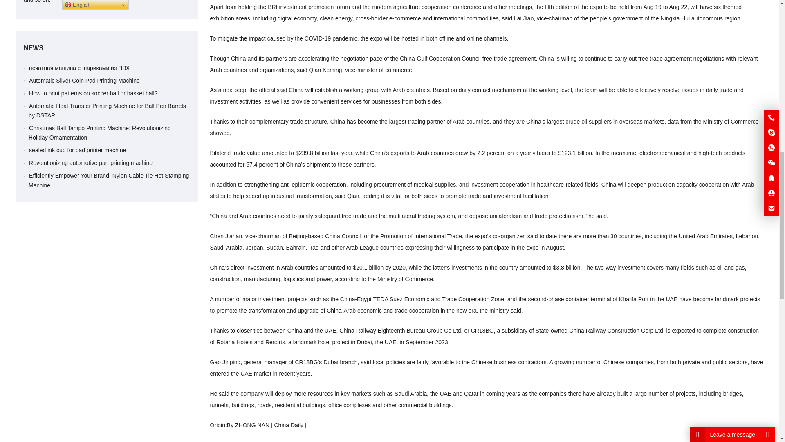 The width and height of the screenshot is (785, 442). Describe the element at coordinates (106, 48) in the screenshot. I see `News` at that location.